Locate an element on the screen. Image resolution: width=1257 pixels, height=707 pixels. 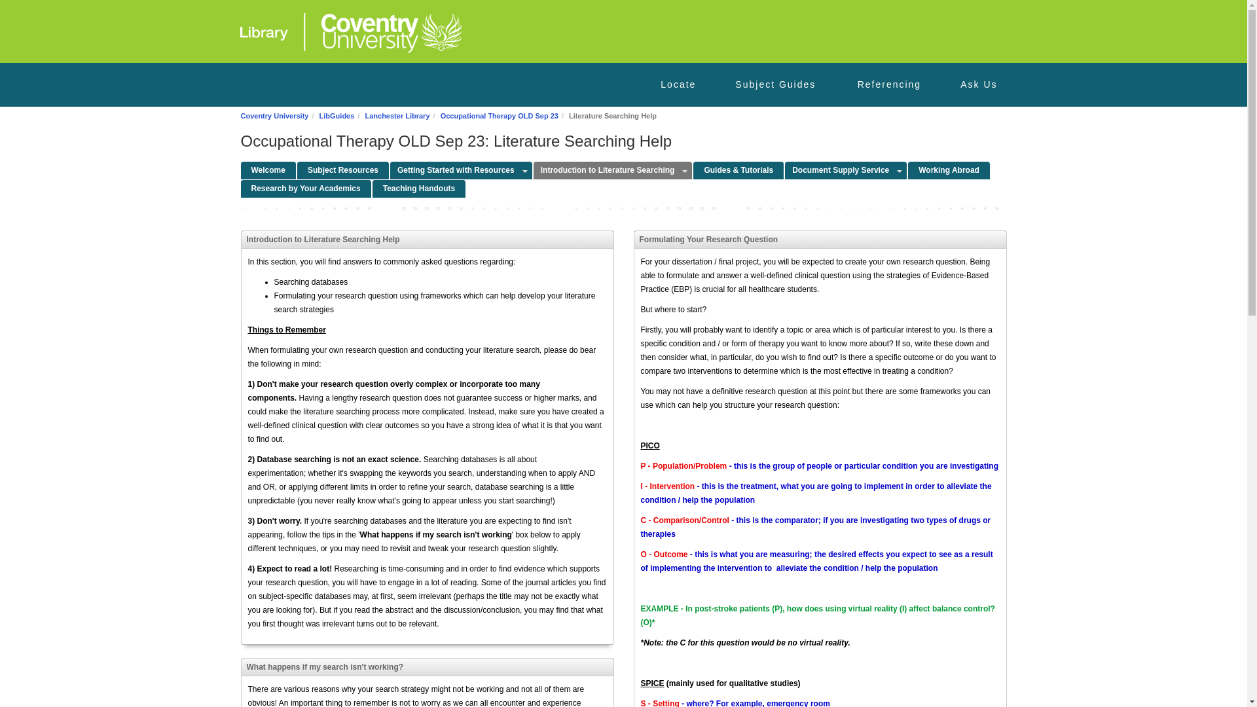
Working Abroad is located at coordinates (949, 170).